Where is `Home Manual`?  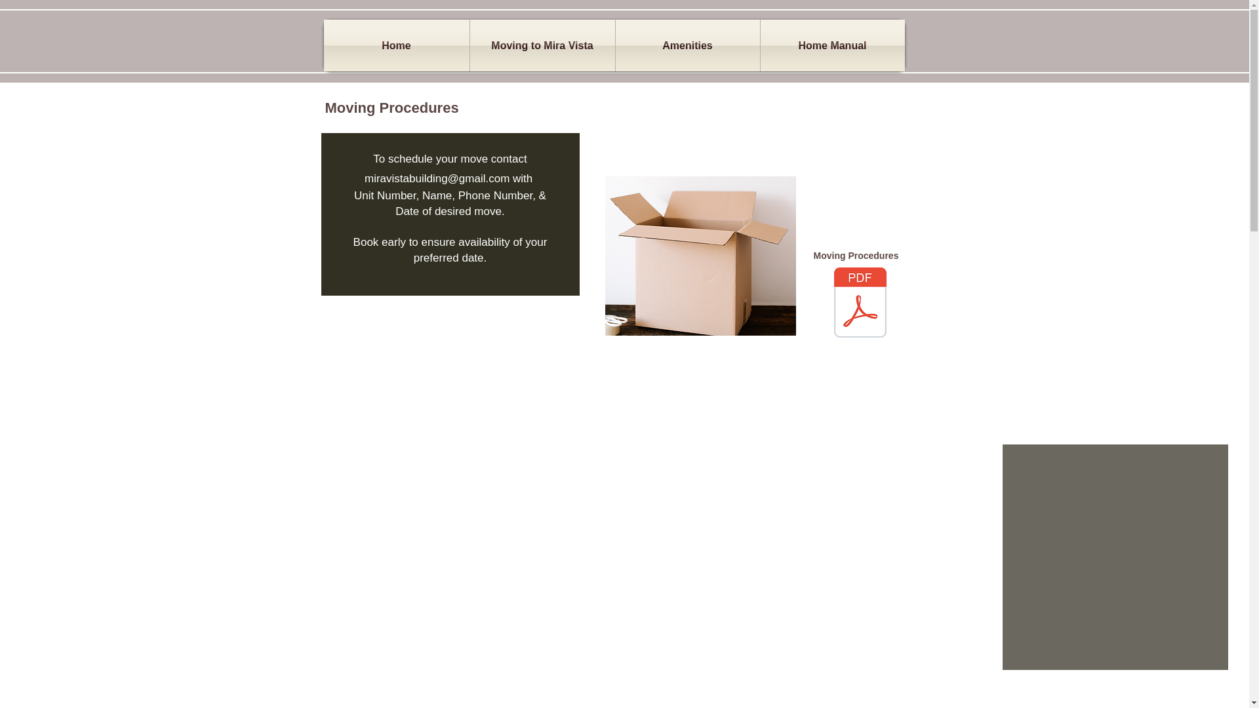
Home Manual is located at coordinates (833, 46).